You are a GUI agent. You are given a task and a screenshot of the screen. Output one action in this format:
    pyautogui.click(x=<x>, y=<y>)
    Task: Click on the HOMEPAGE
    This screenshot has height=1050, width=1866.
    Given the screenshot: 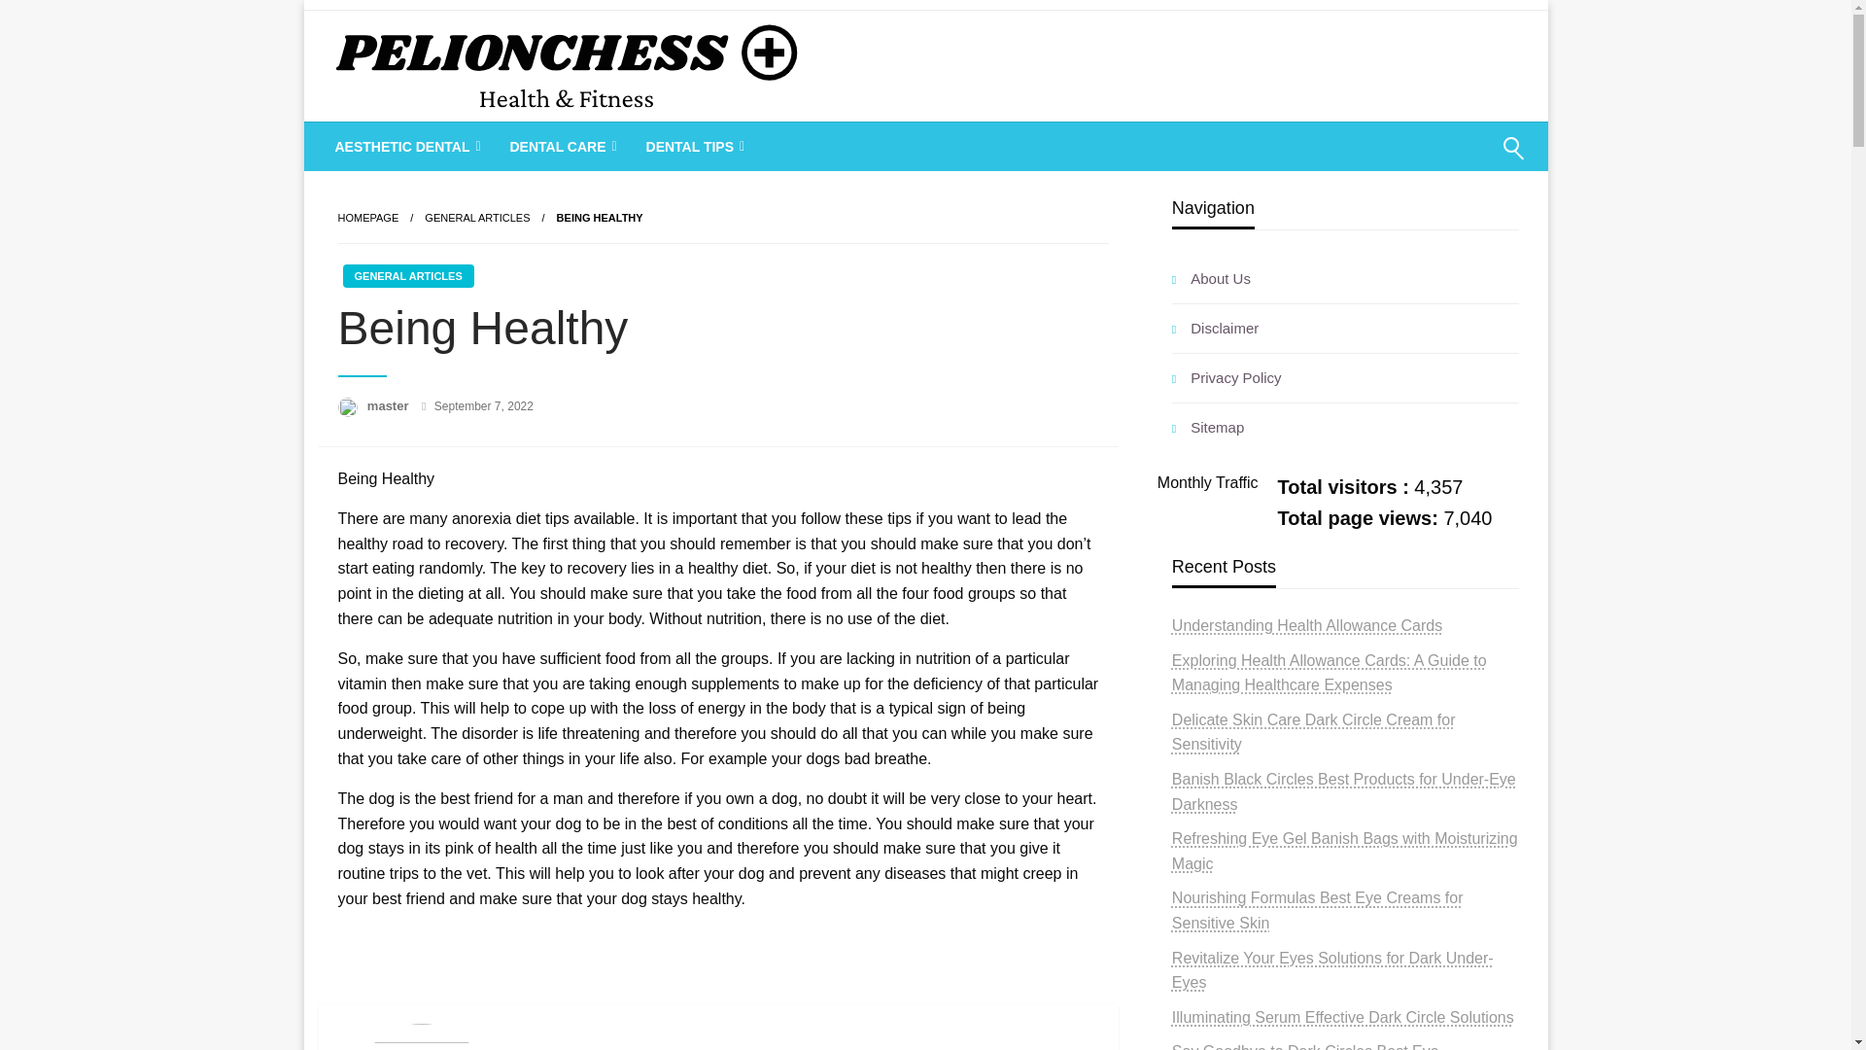 What is the action you would take?
    pyautogui.click(x=367, y=218)
    